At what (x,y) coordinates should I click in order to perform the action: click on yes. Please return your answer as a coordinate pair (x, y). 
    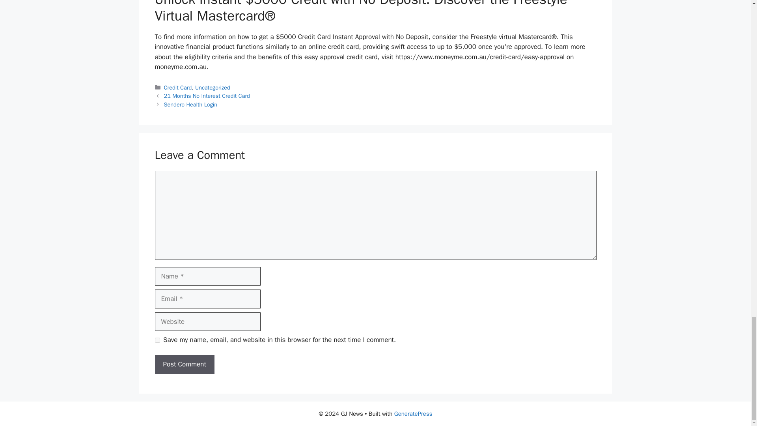
    Looking at the image, I should click on (157, 340).